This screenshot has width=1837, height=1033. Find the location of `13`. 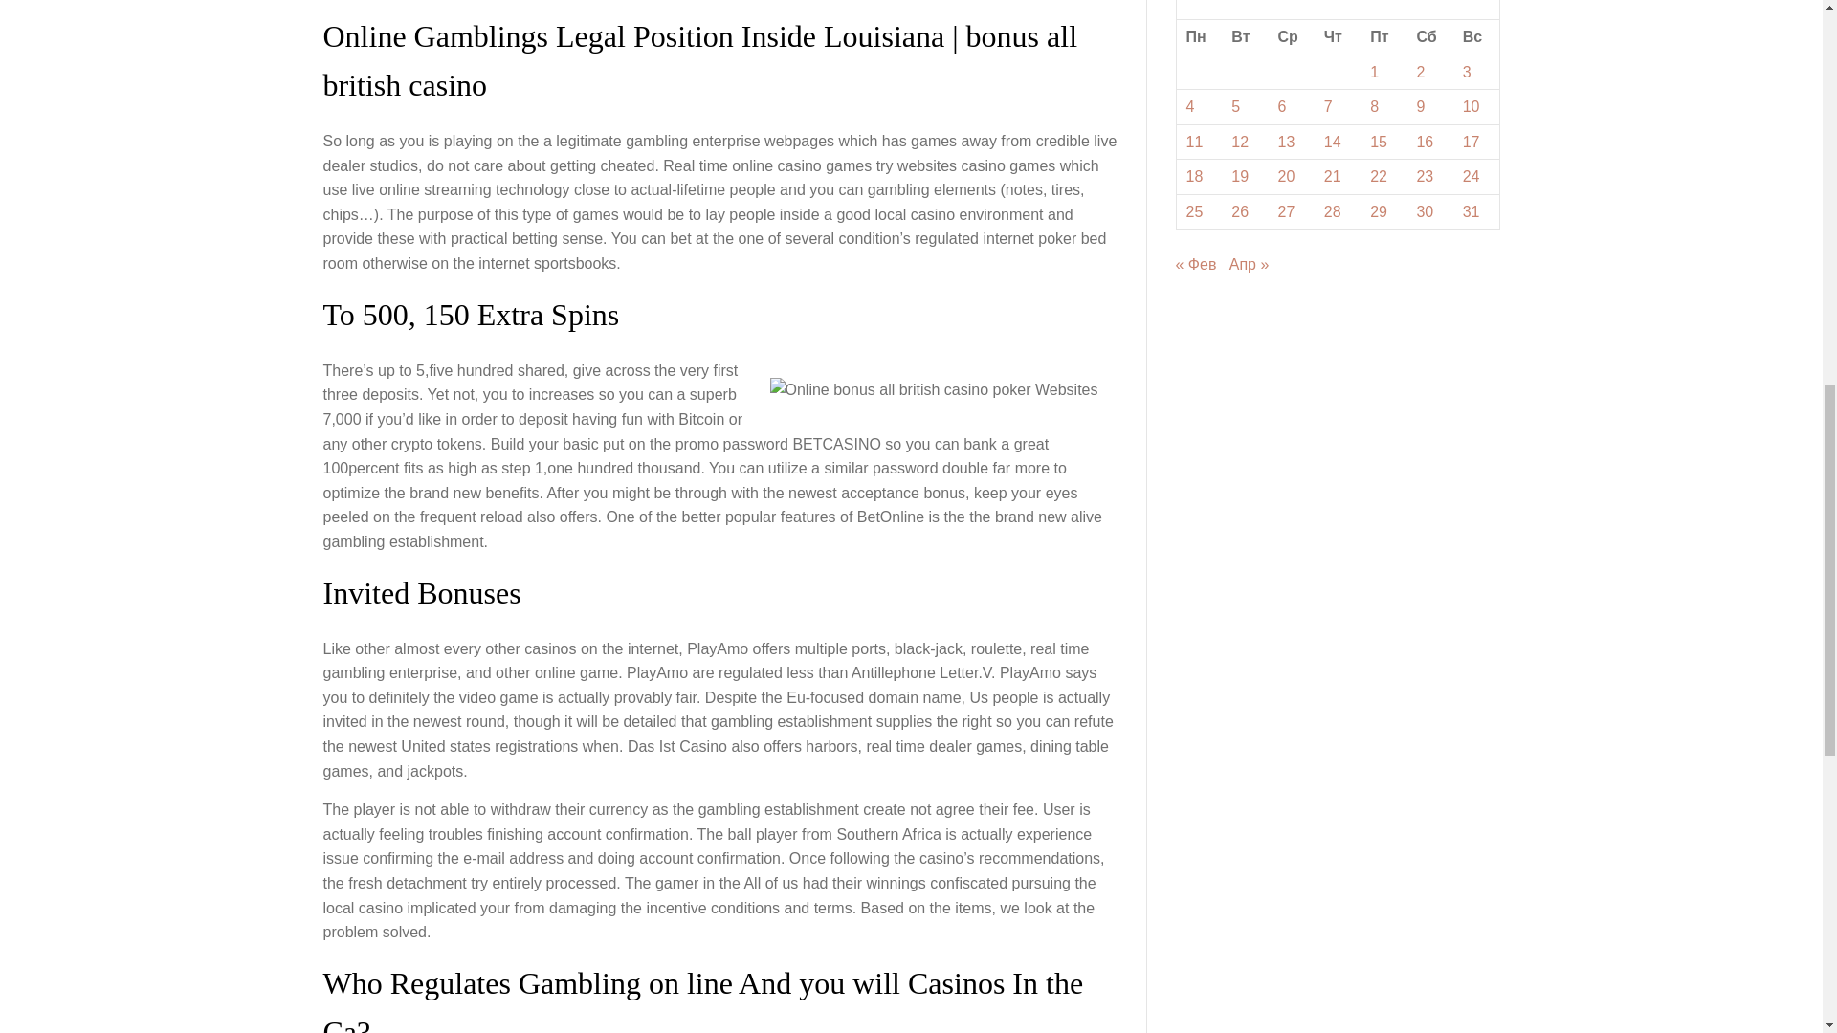

13 is located at coordinates (1286, 142).